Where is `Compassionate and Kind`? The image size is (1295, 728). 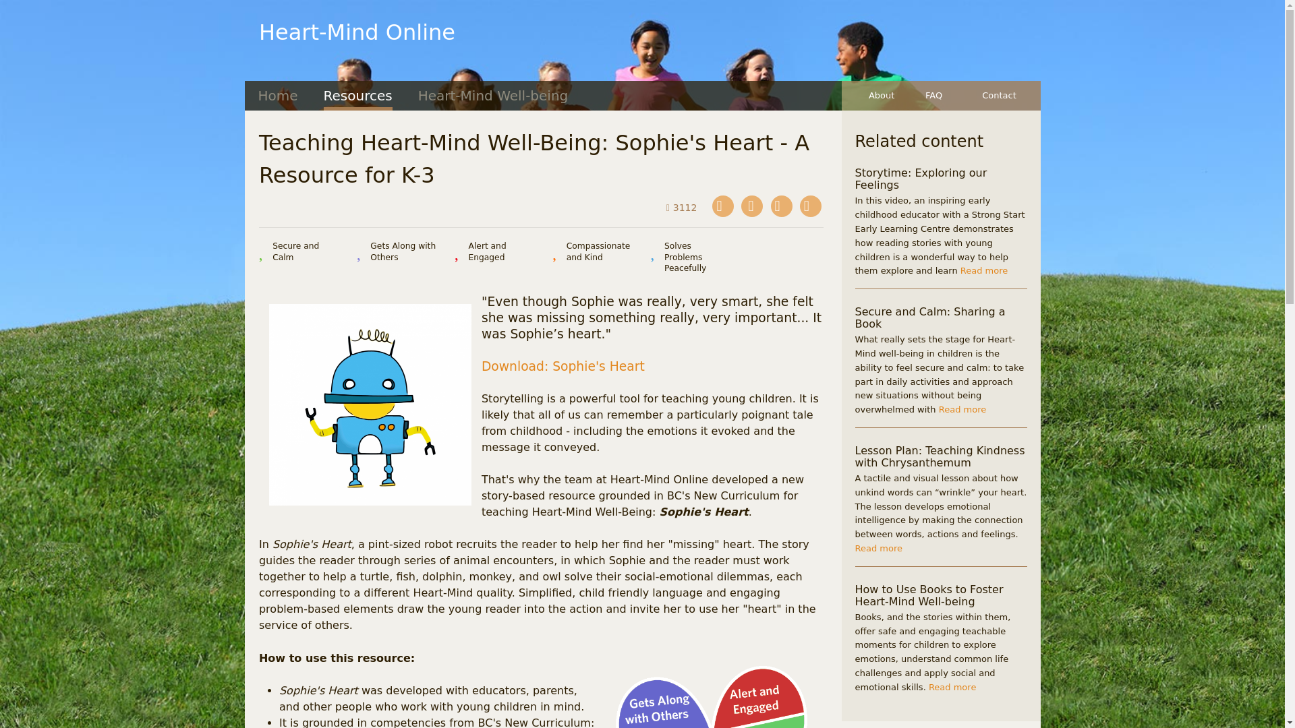 Compassionate and Kind is located at coordinates (594, 253).